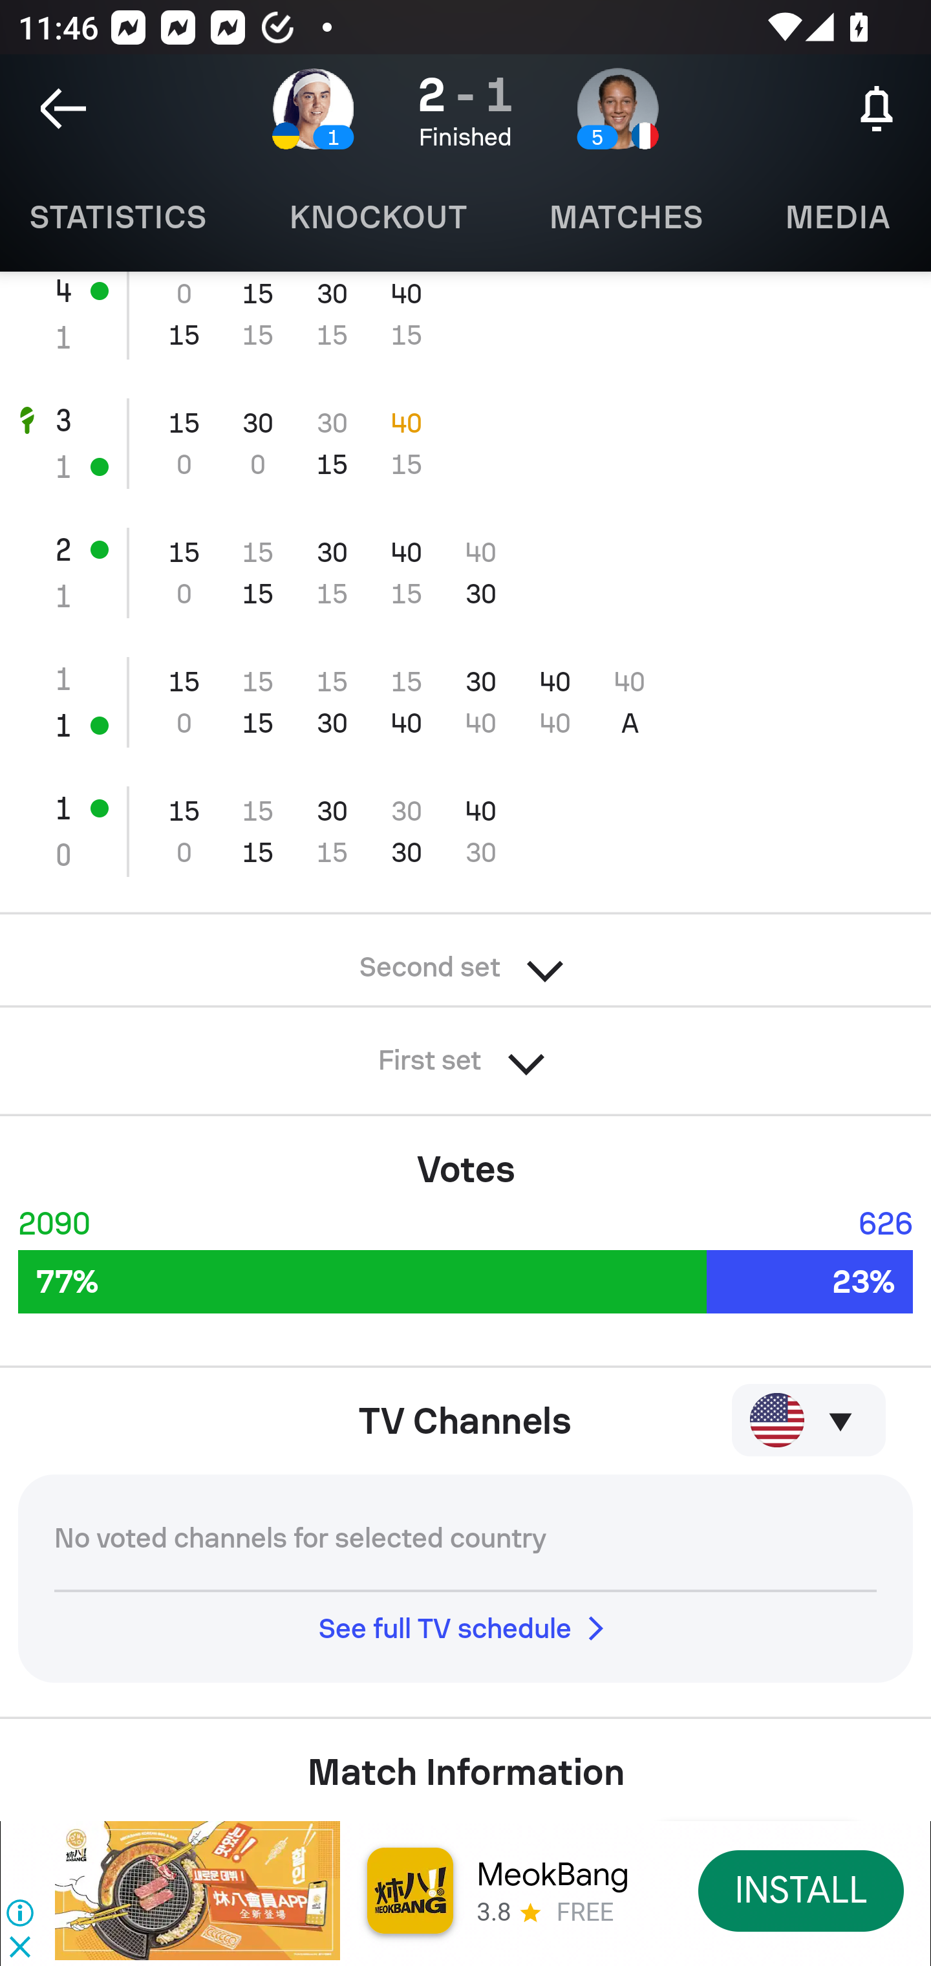 This screenshot has height=1966, width=931. Describe the element at coordinates (63, 109) in the screenshot. I see `Navigate up` at that location.